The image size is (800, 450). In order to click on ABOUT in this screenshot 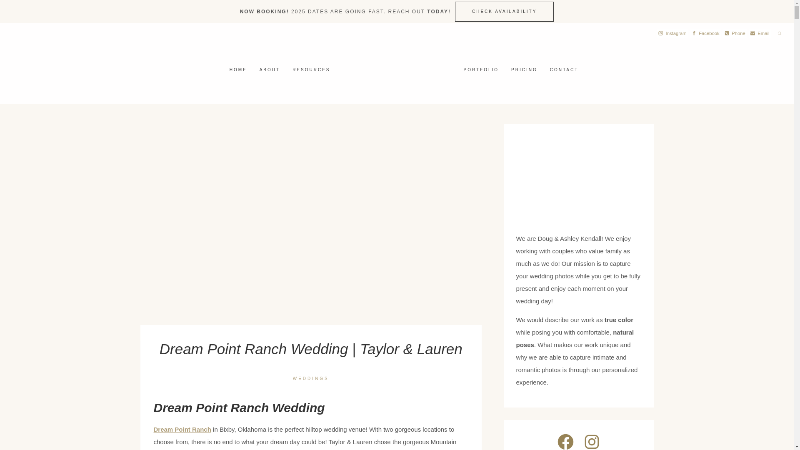, I will do `click(270, 70)`.